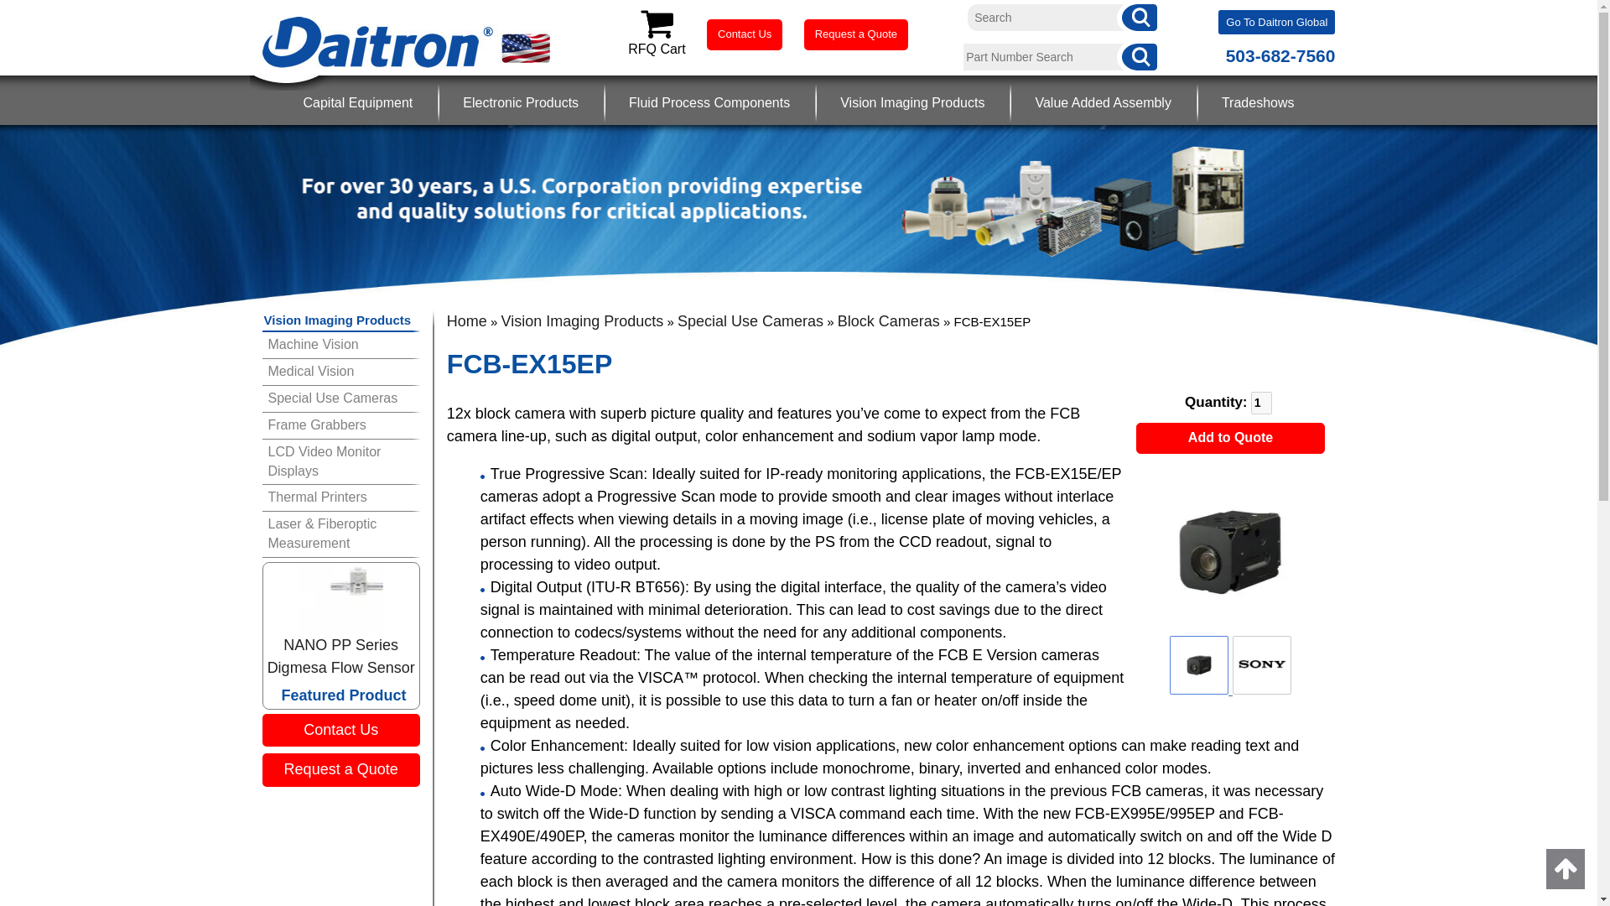 This screenshot has height=906, width=1610. I want to click on Fcbex15ep, so click(1199, 666).